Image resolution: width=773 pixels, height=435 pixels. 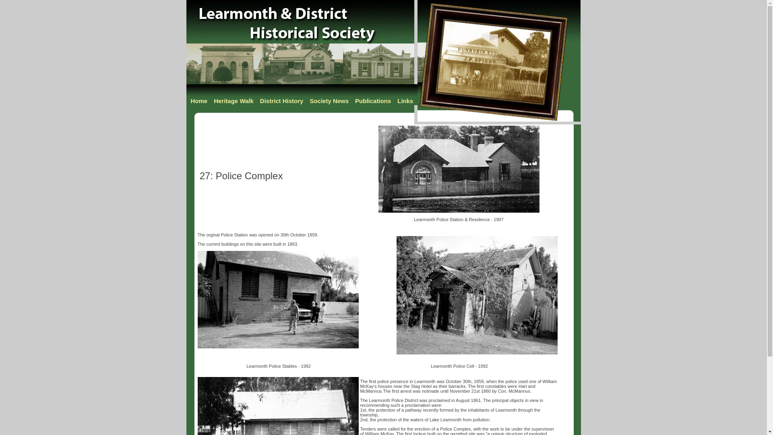 I want to click on Heritage Walk, so click(x=234, y=103).